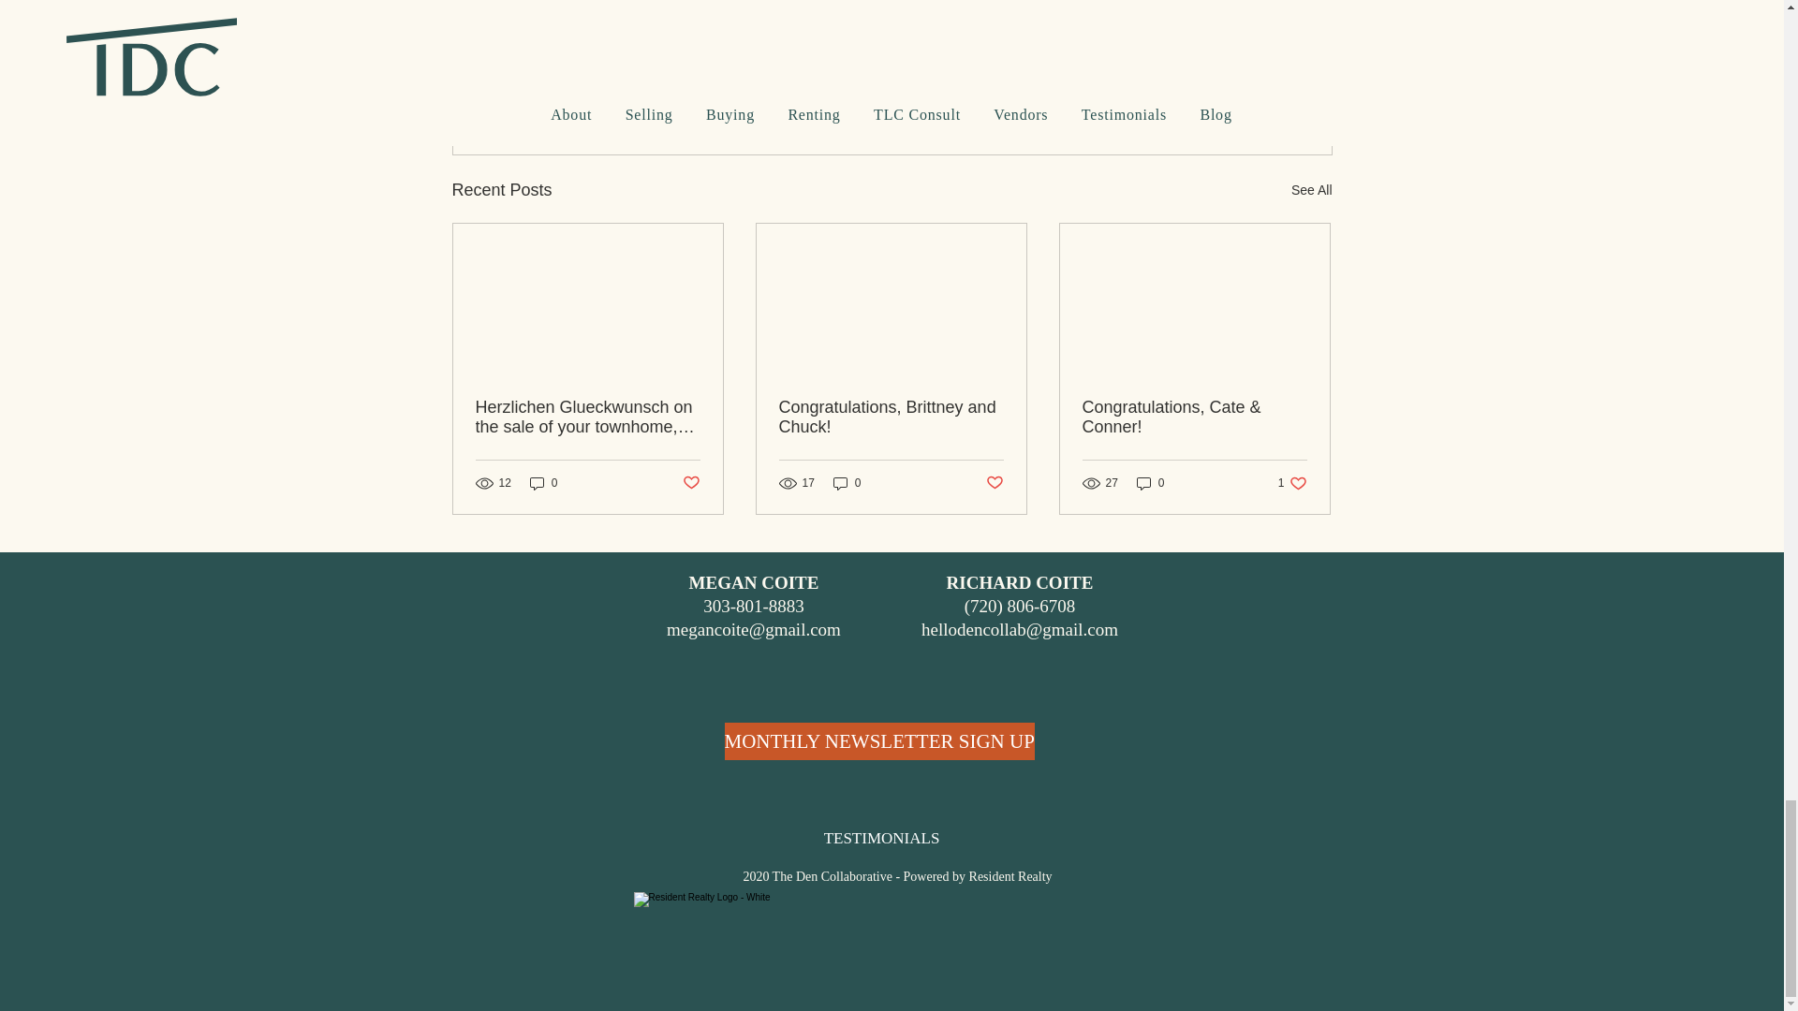  I want to click on Post not marked as liked, so click(1229, 88).